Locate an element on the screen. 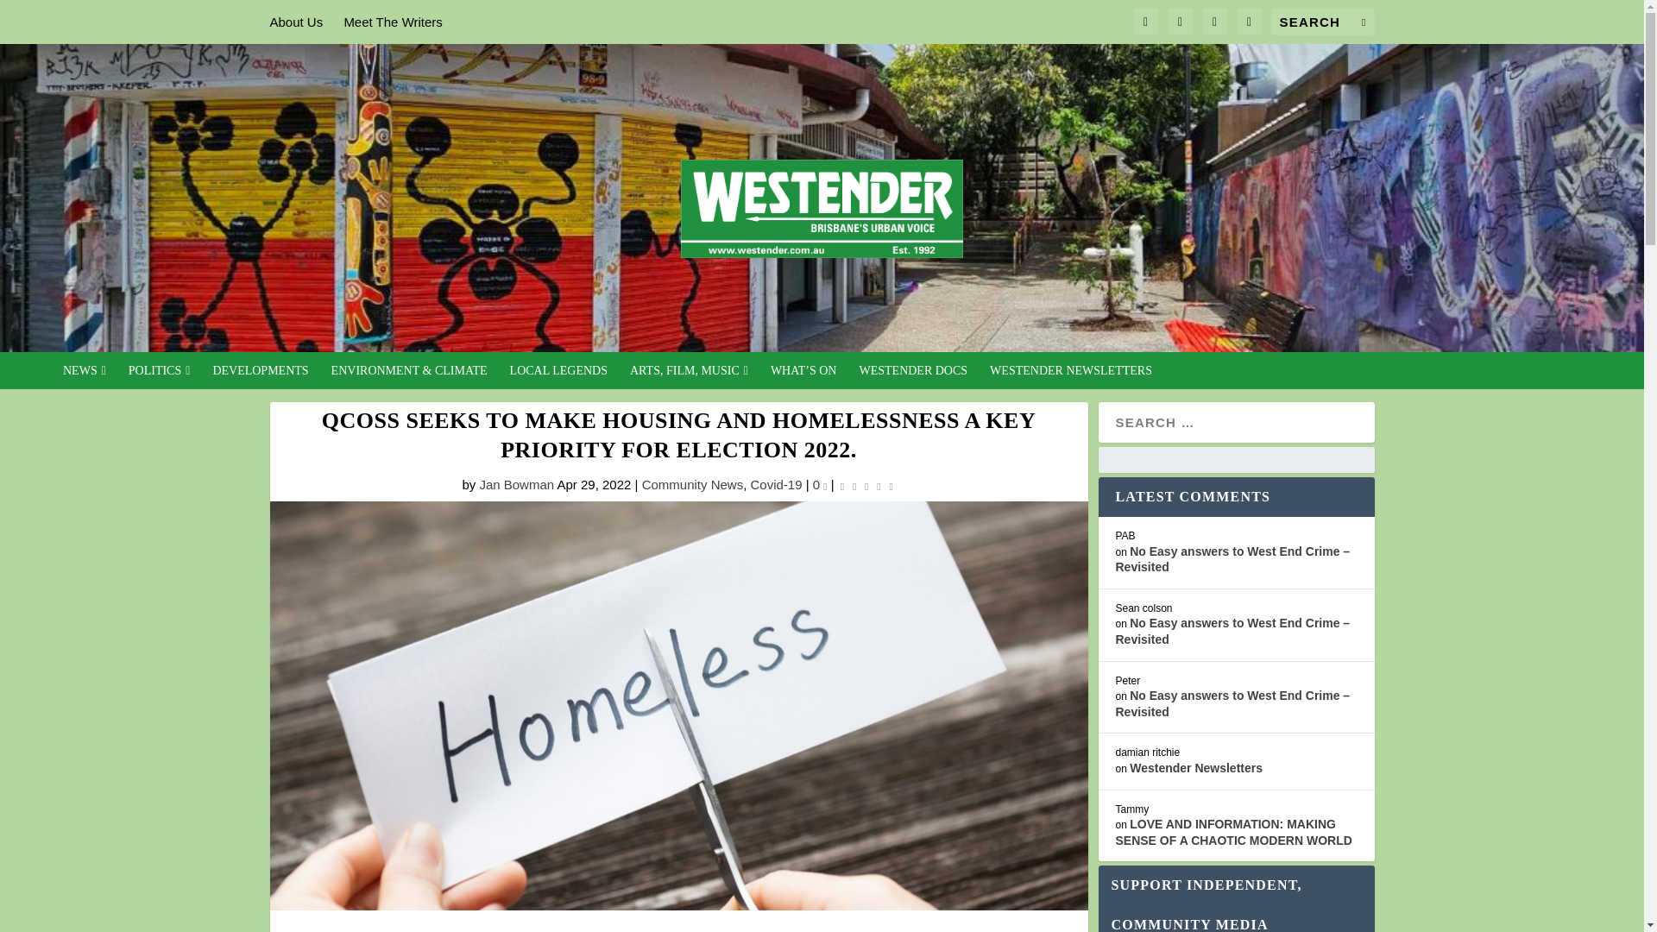 This screenshot has height=932, width=1657. LOCAL LEGENDS is located at coordinates (559, 376).